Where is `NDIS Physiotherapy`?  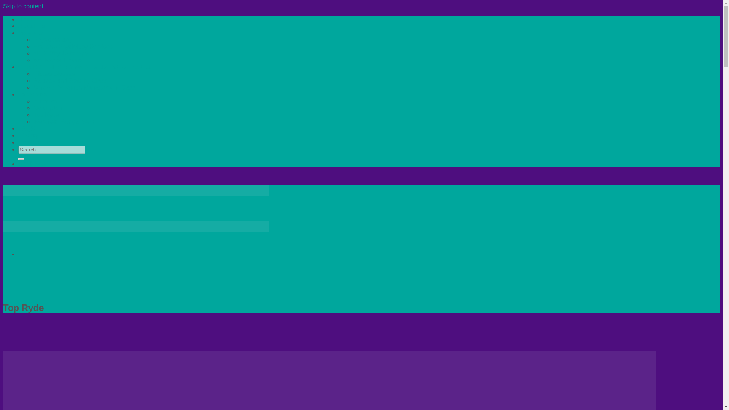
NDIS Physiotherapy is located at coordinates (61, 53).